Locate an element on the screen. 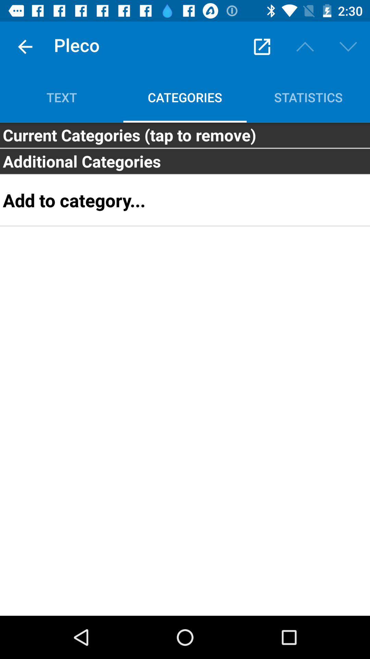  tap icon to the left of the categories icon is located at coordinates (62, 97).